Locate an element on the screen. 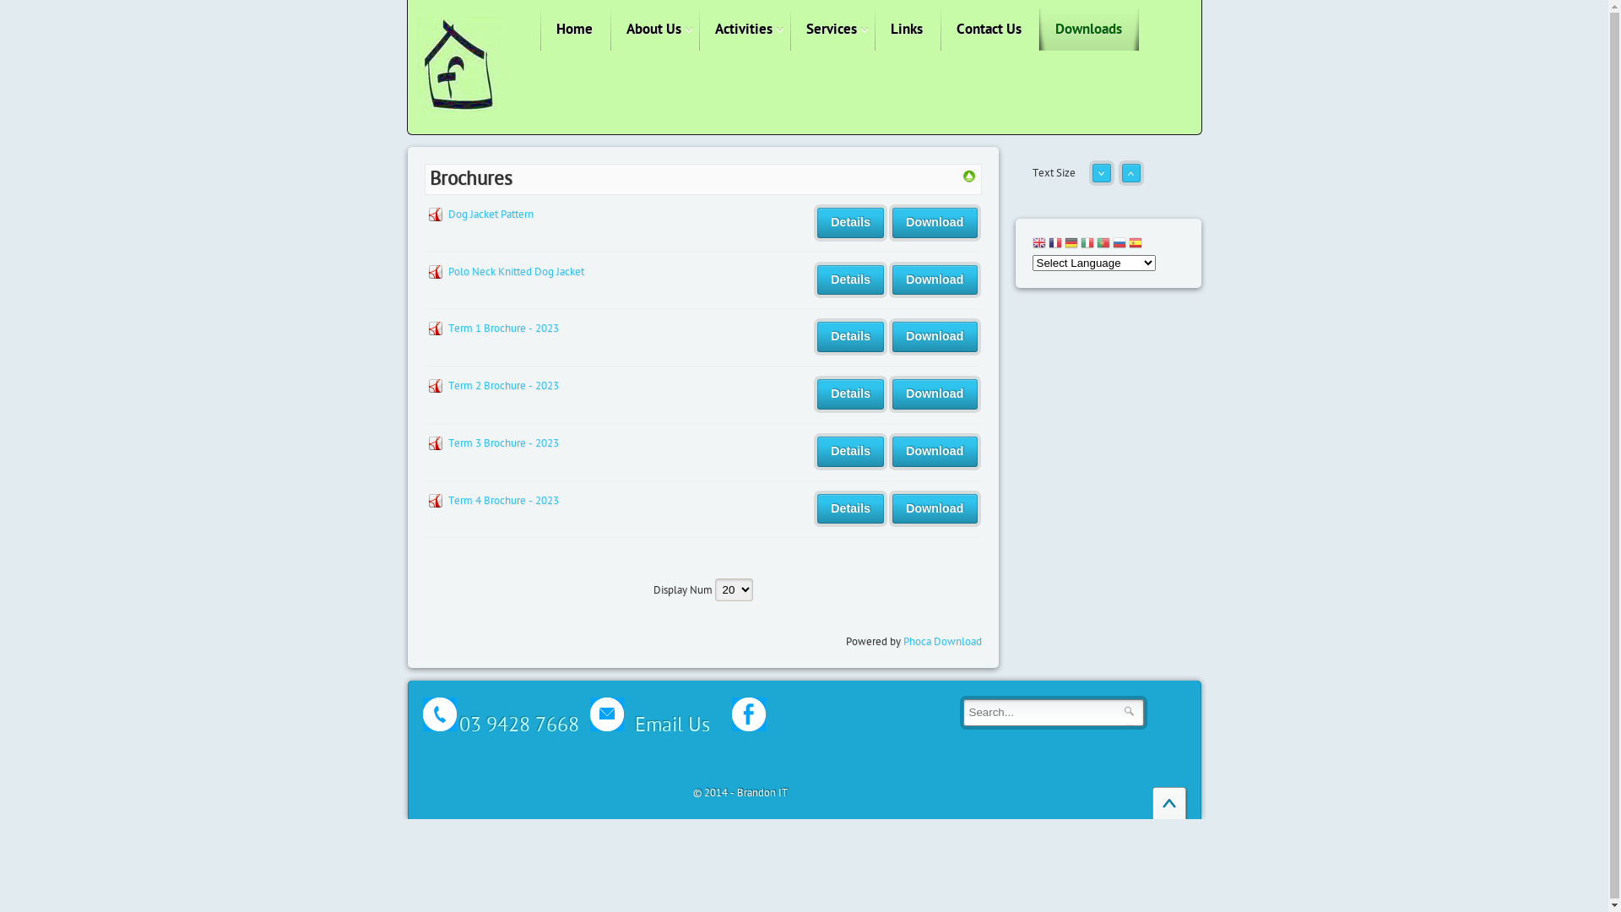 This screenshot has width=1621, height=912. Services is located at coordinates (832, 30).